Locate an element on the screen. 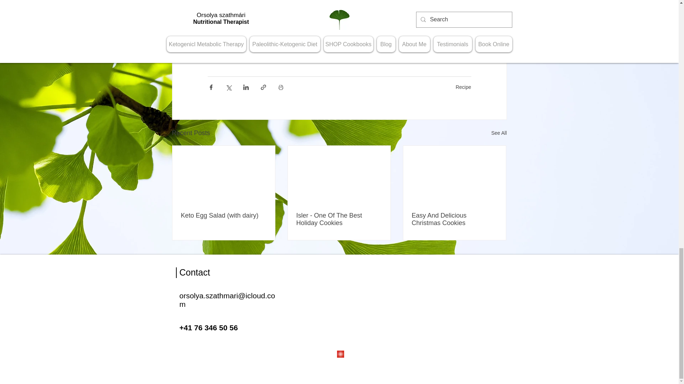  See All is located at coordinates (499, 133).